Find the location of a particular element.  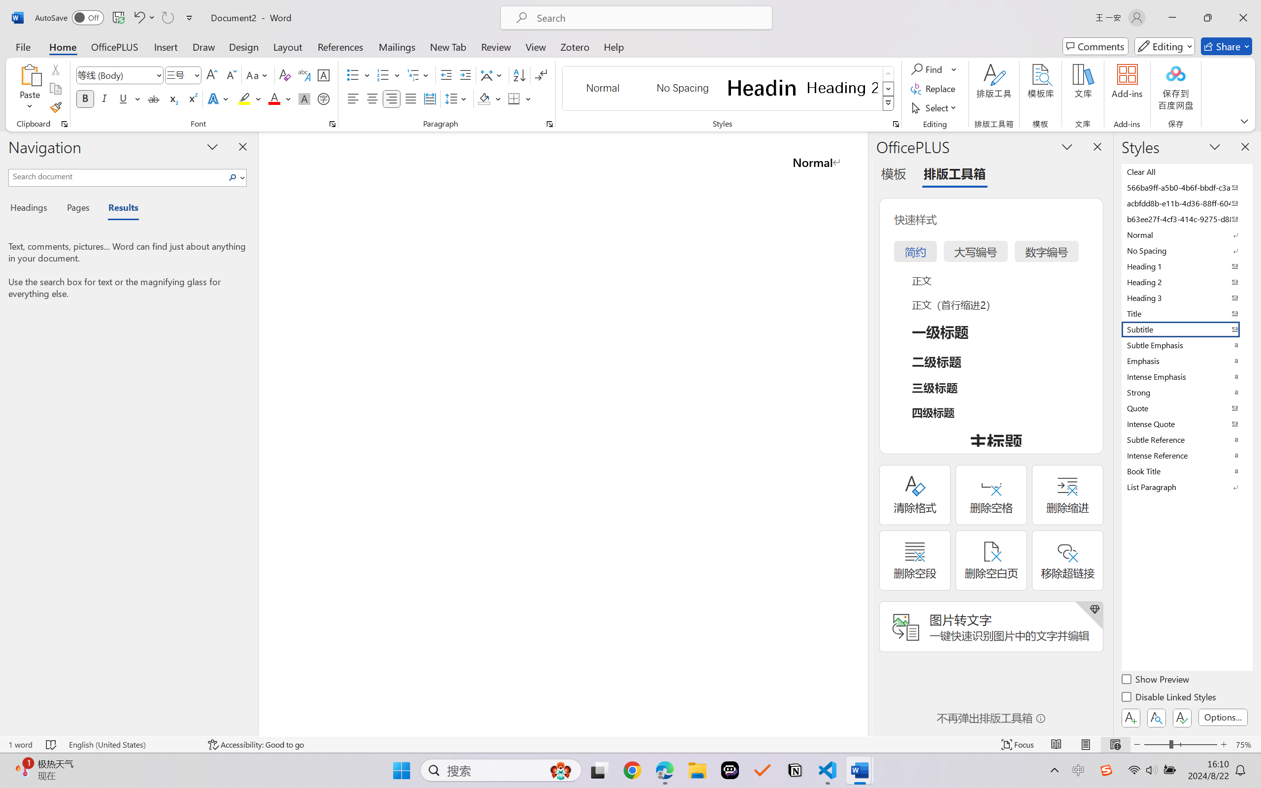

Shading is located at coordinates (490, 98).